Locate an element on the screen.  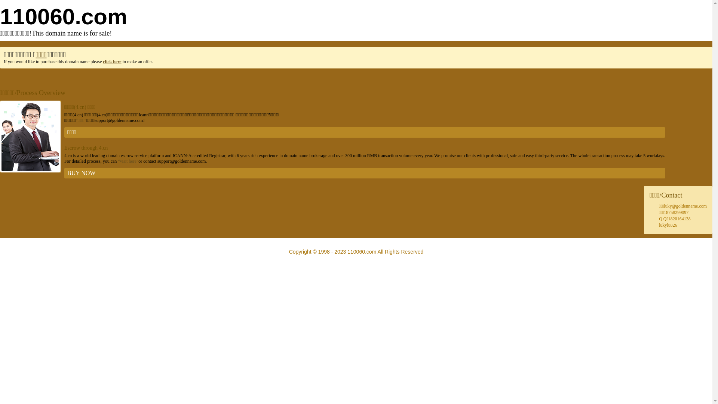
BUY NOW is located at coordinates (365, 173).